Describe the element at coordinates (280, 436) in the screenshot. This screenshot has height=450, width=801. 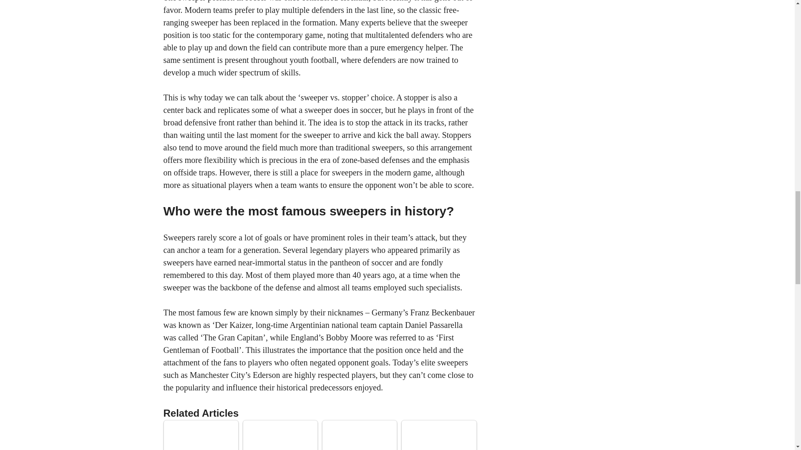
I see `Why Do Baseball Players Chew Gum?` at that location.